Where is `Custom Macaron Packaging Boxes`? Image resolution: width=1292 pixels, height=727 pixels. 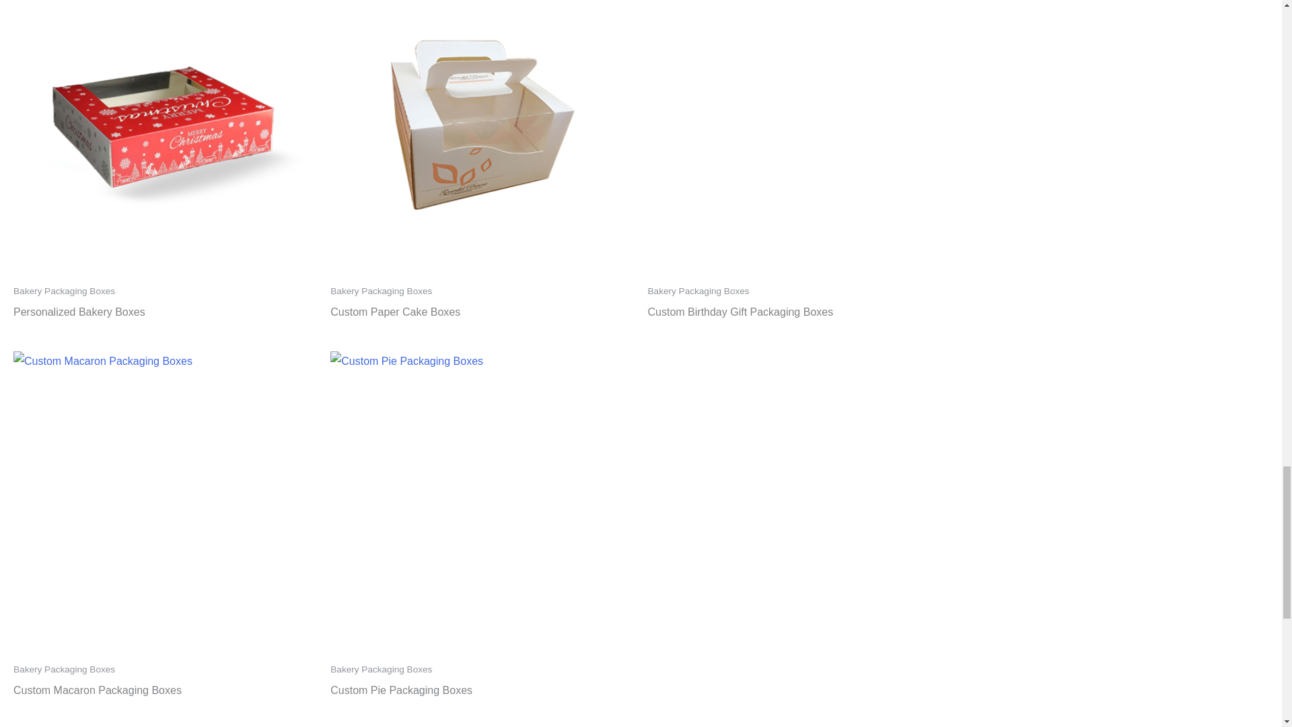
Custom Macaron Packaging Boxes is located at coordinates (97, 693).